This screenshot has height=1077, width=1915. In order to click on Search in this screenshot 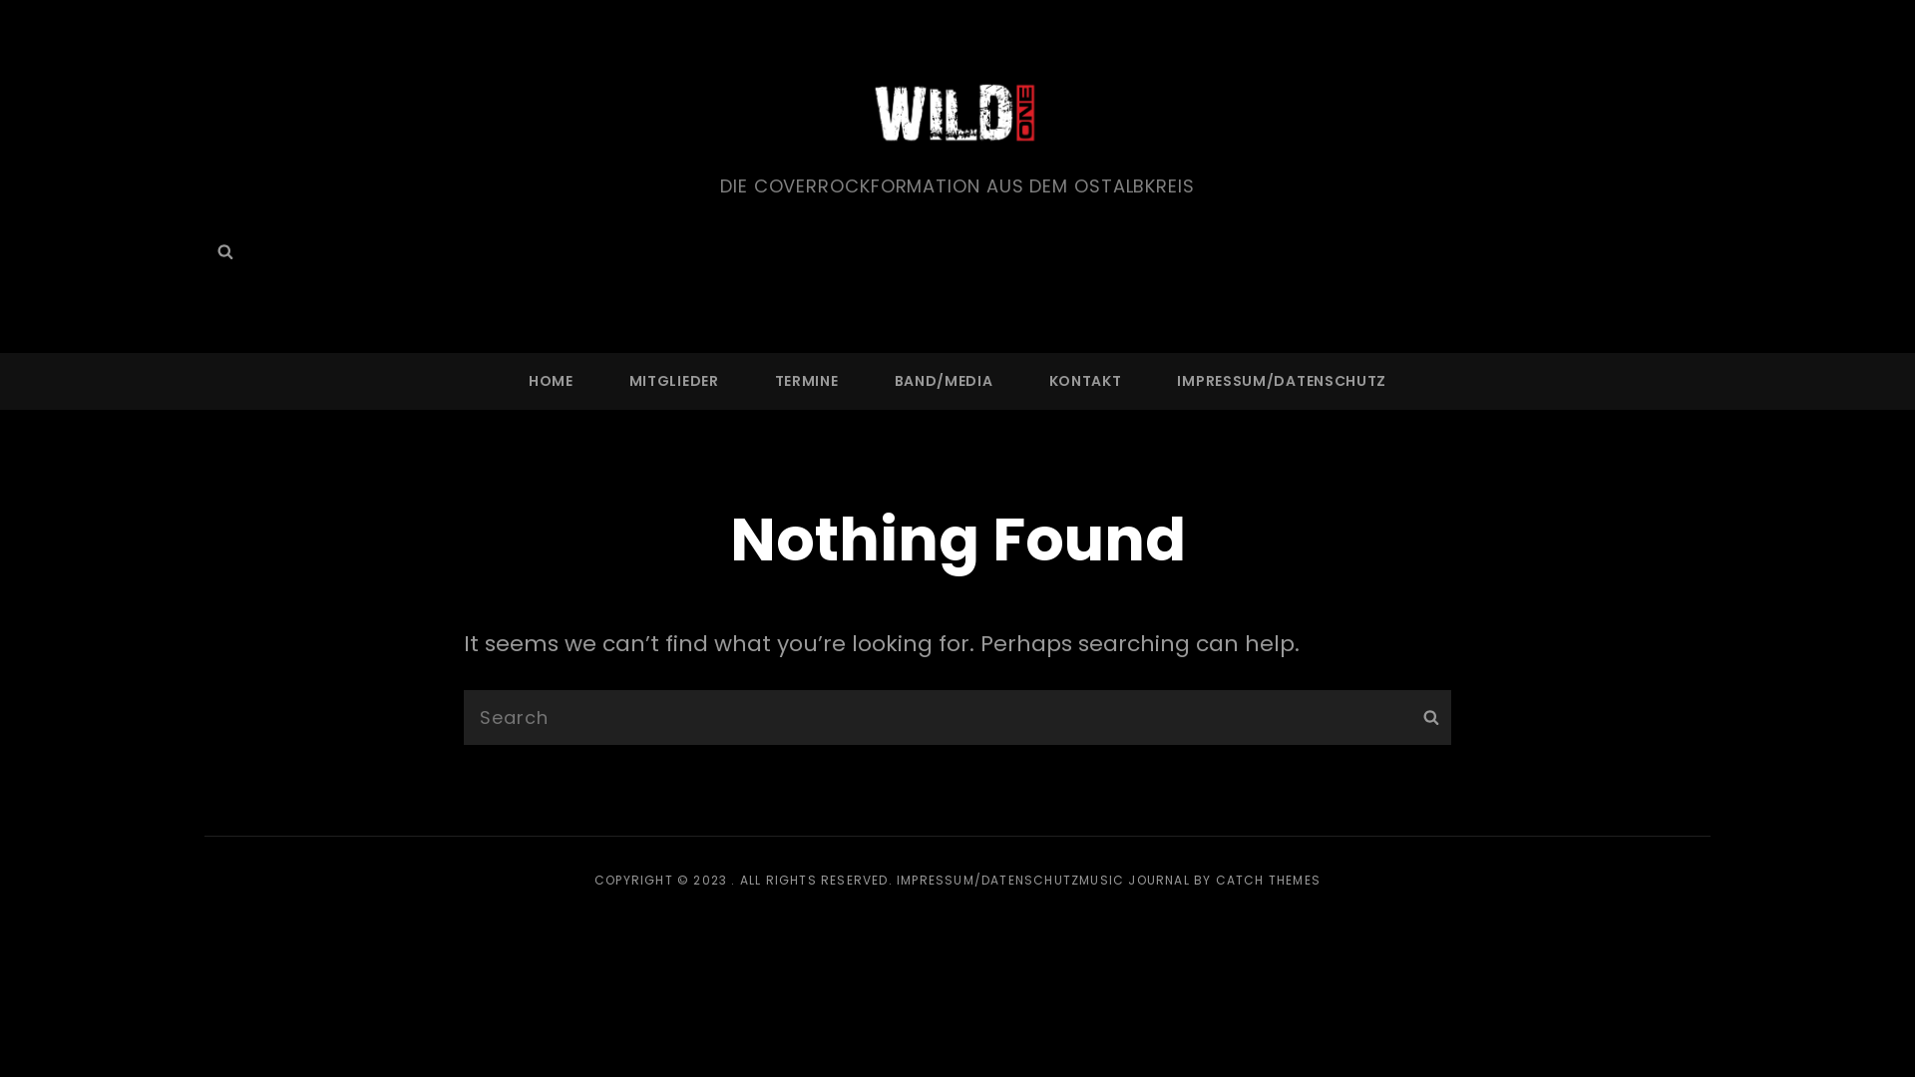, I will do `click(224, 252)`.